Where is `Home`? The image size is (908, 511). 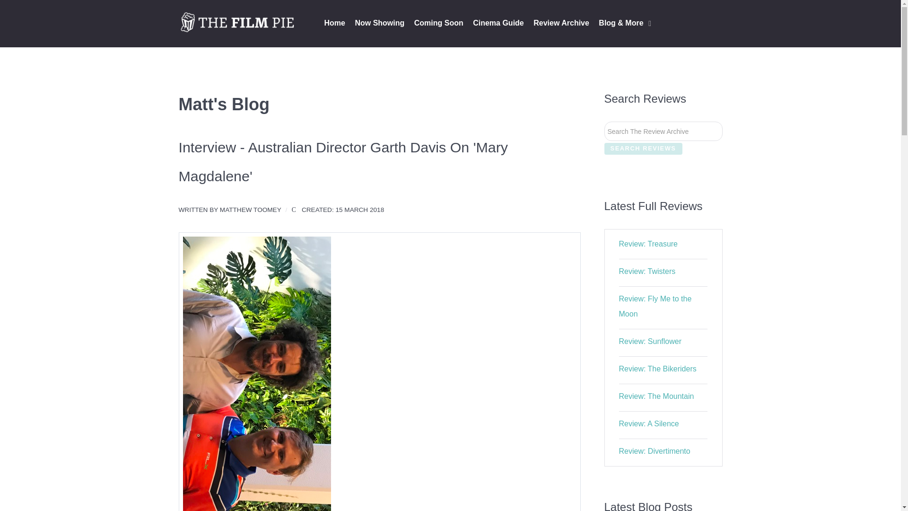 Home is located at coordinates (334, 24).